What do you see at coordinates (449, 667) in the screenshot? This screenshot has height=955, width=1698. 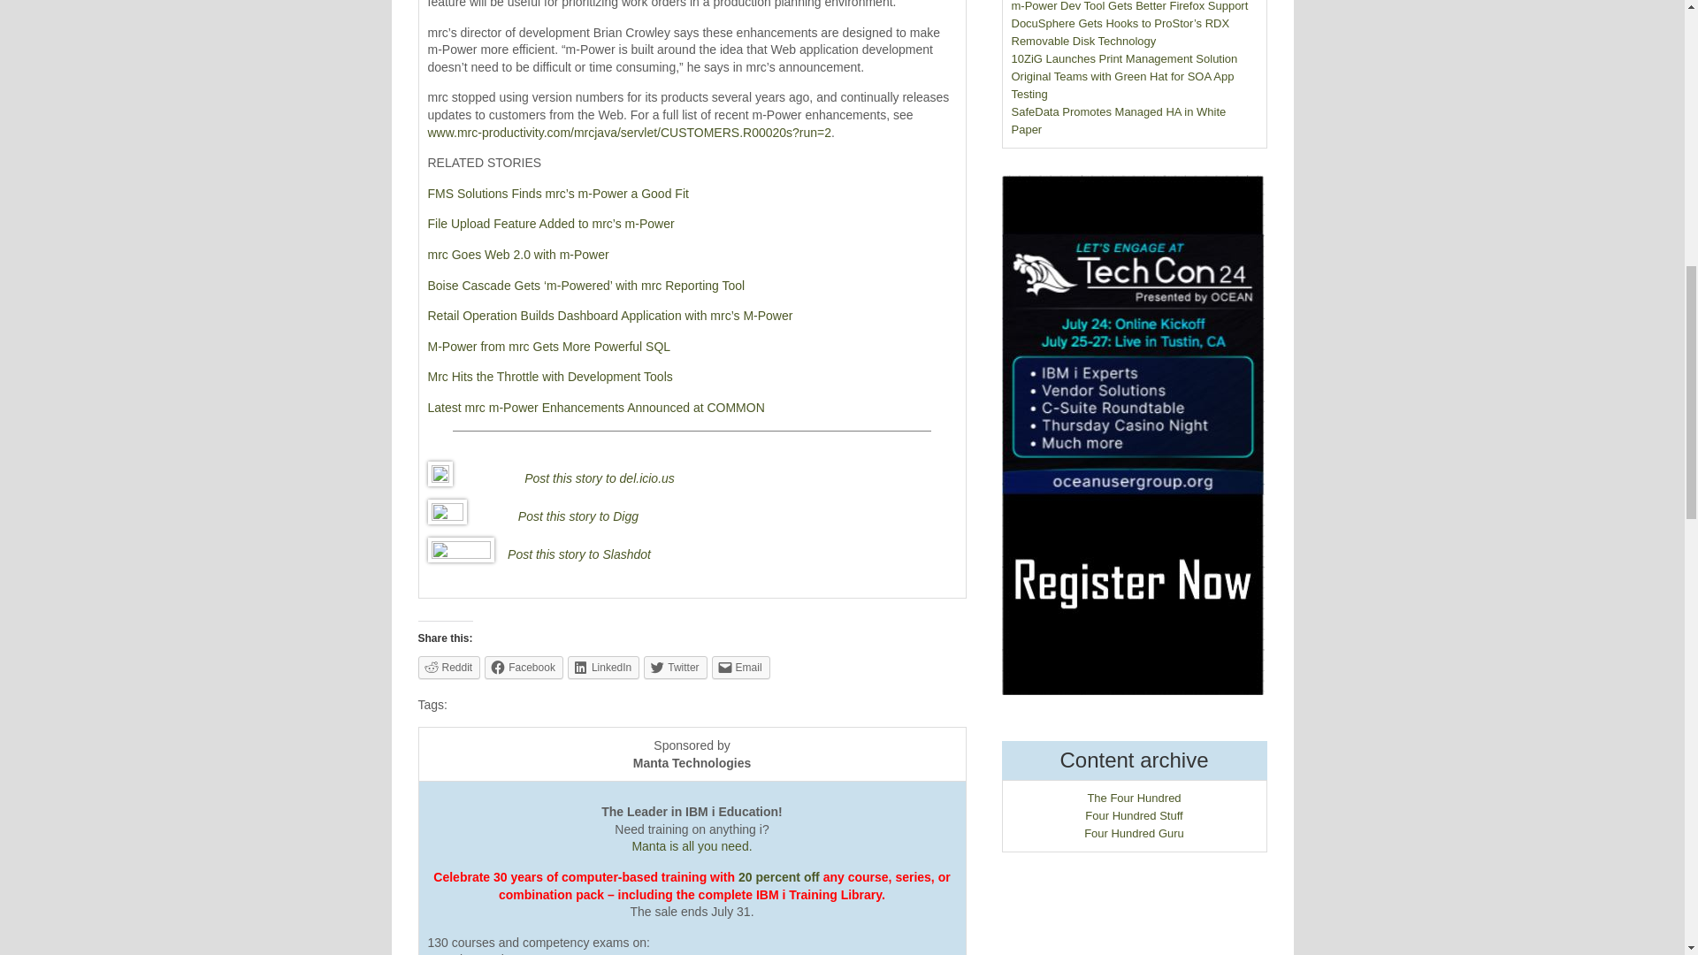 I see `Reddit` at bounding box center [449, 667].